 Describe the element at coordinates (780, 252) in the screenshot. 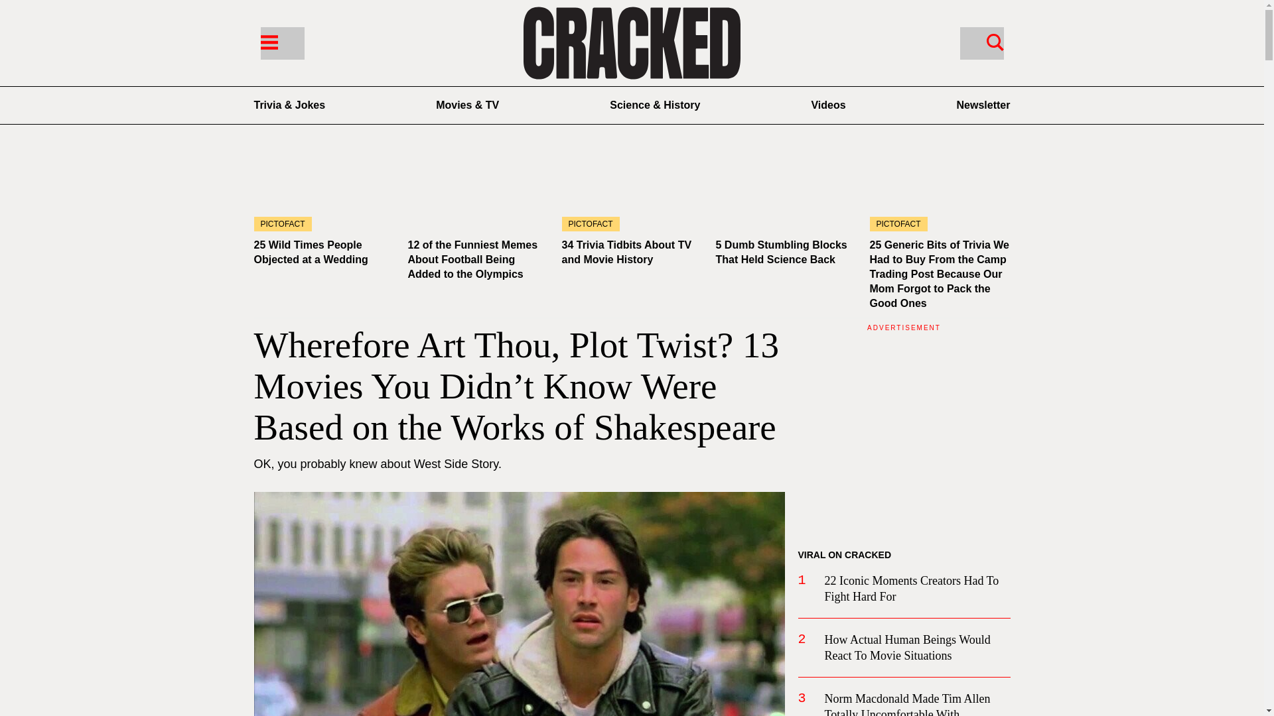

I see `5 Dumb Stumbling Blocks That Held Science Back` at that location.